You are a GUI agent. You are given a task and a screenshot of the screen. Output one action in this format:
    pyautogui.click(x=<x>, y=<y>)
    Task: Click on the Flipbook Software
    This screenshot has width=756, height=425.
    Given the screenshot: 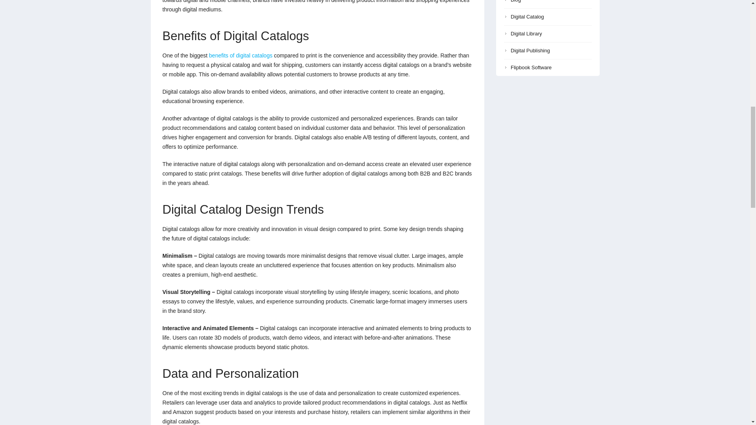 What is the action you would take?
    pyautogui.click(x=528, y=68)
    